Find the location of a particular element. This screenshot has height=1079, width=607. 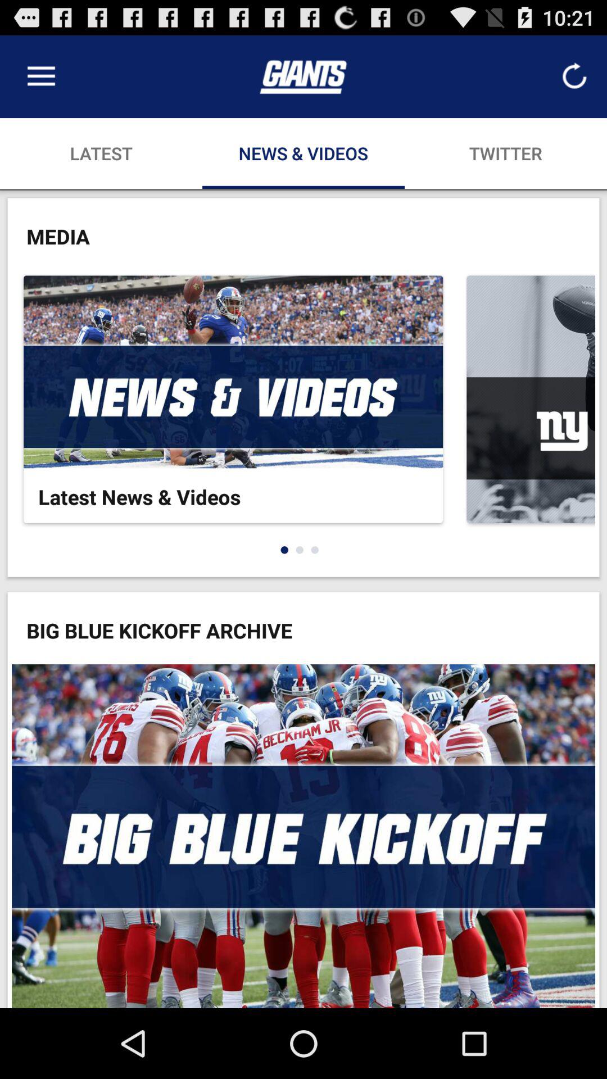

turn off item above latest is located at coordinates (41, 76).